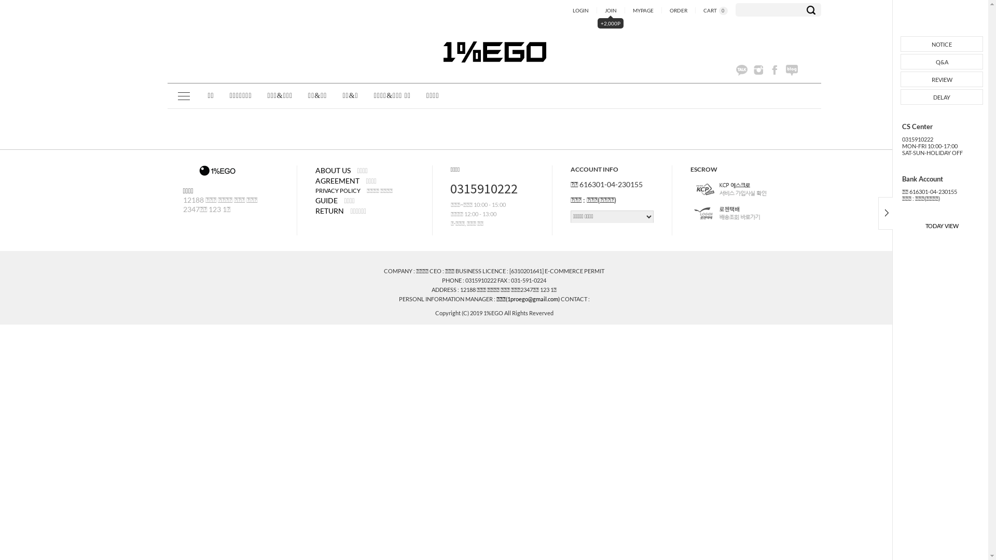  What do you see at coordinates (715, 10) in the screenshot?
I see `CART0` at bounding box center [715, 10].